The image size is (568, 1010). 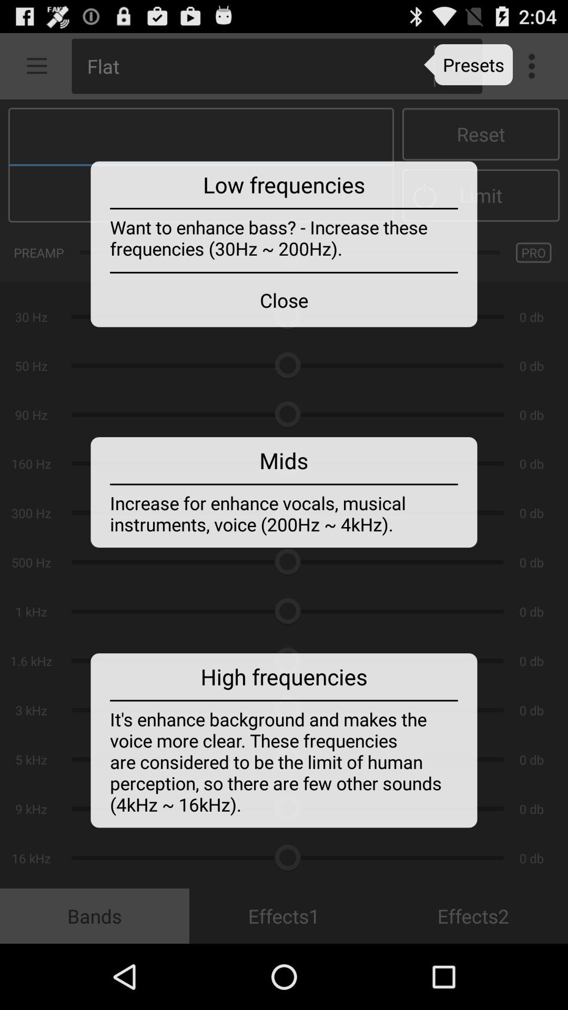 I want to click on choose the item above mids item, so click(x=284, y=300).